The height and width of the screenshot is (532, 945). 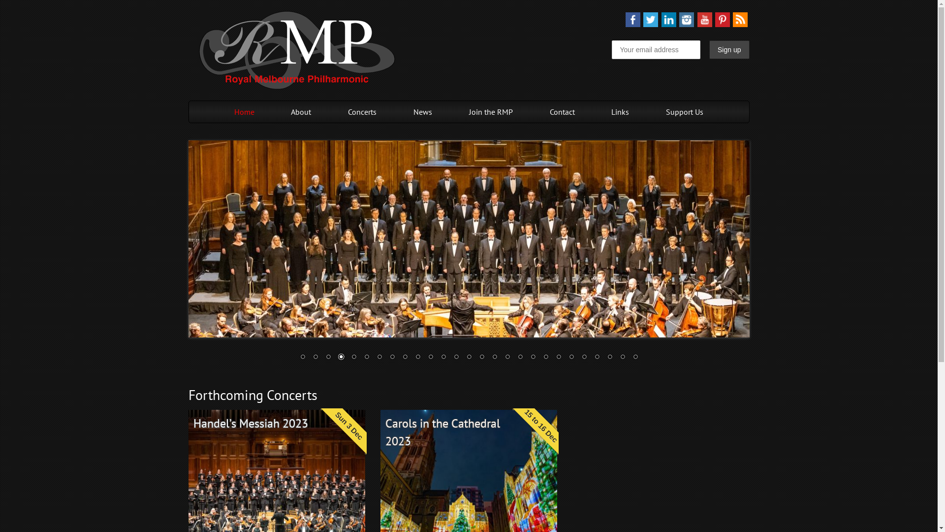 What do you see at coordinates (328, 358) in the screenshot?
I see `3` at bounding box center [328, 358].